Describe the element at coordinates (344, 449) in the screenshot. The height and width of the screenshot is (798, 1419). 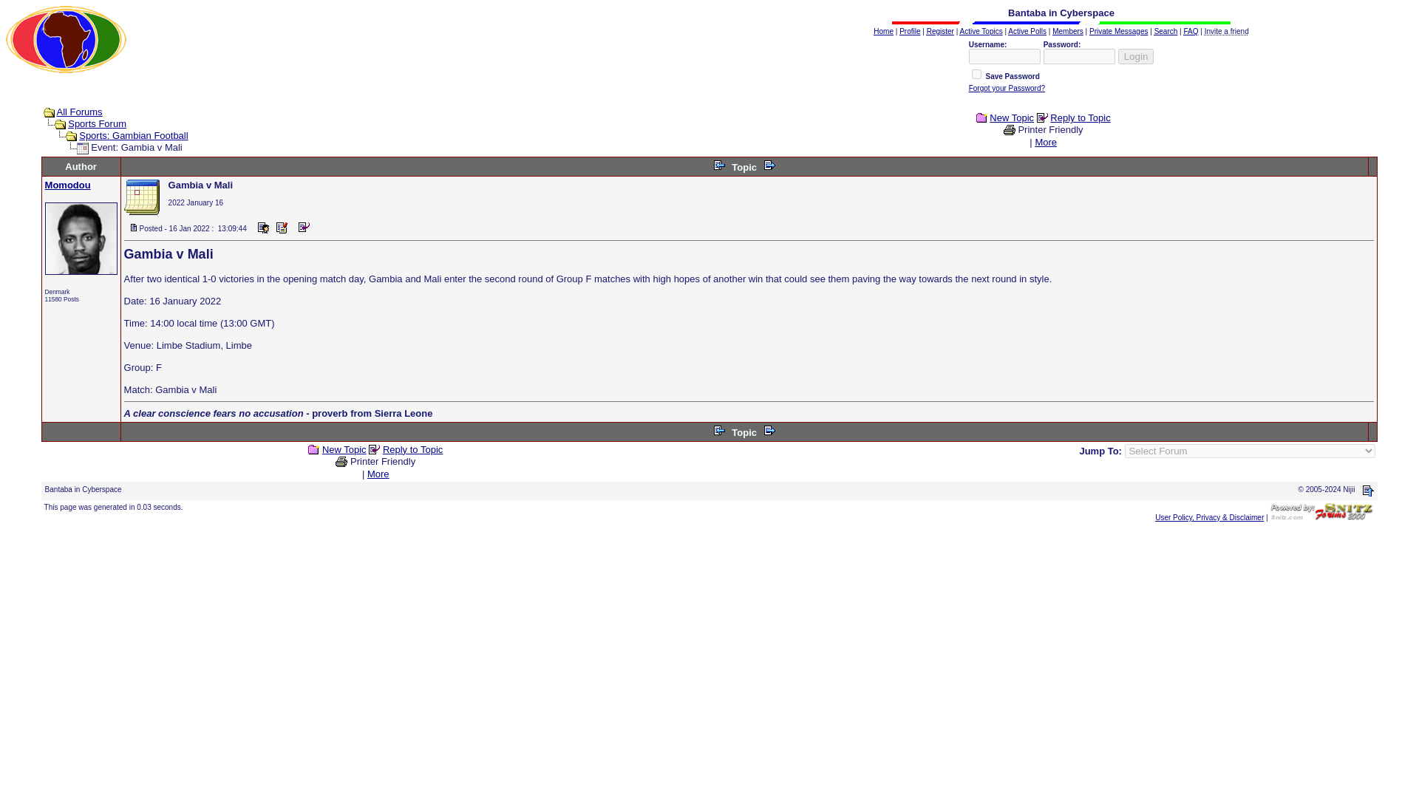
I see `New Topic` at that location.